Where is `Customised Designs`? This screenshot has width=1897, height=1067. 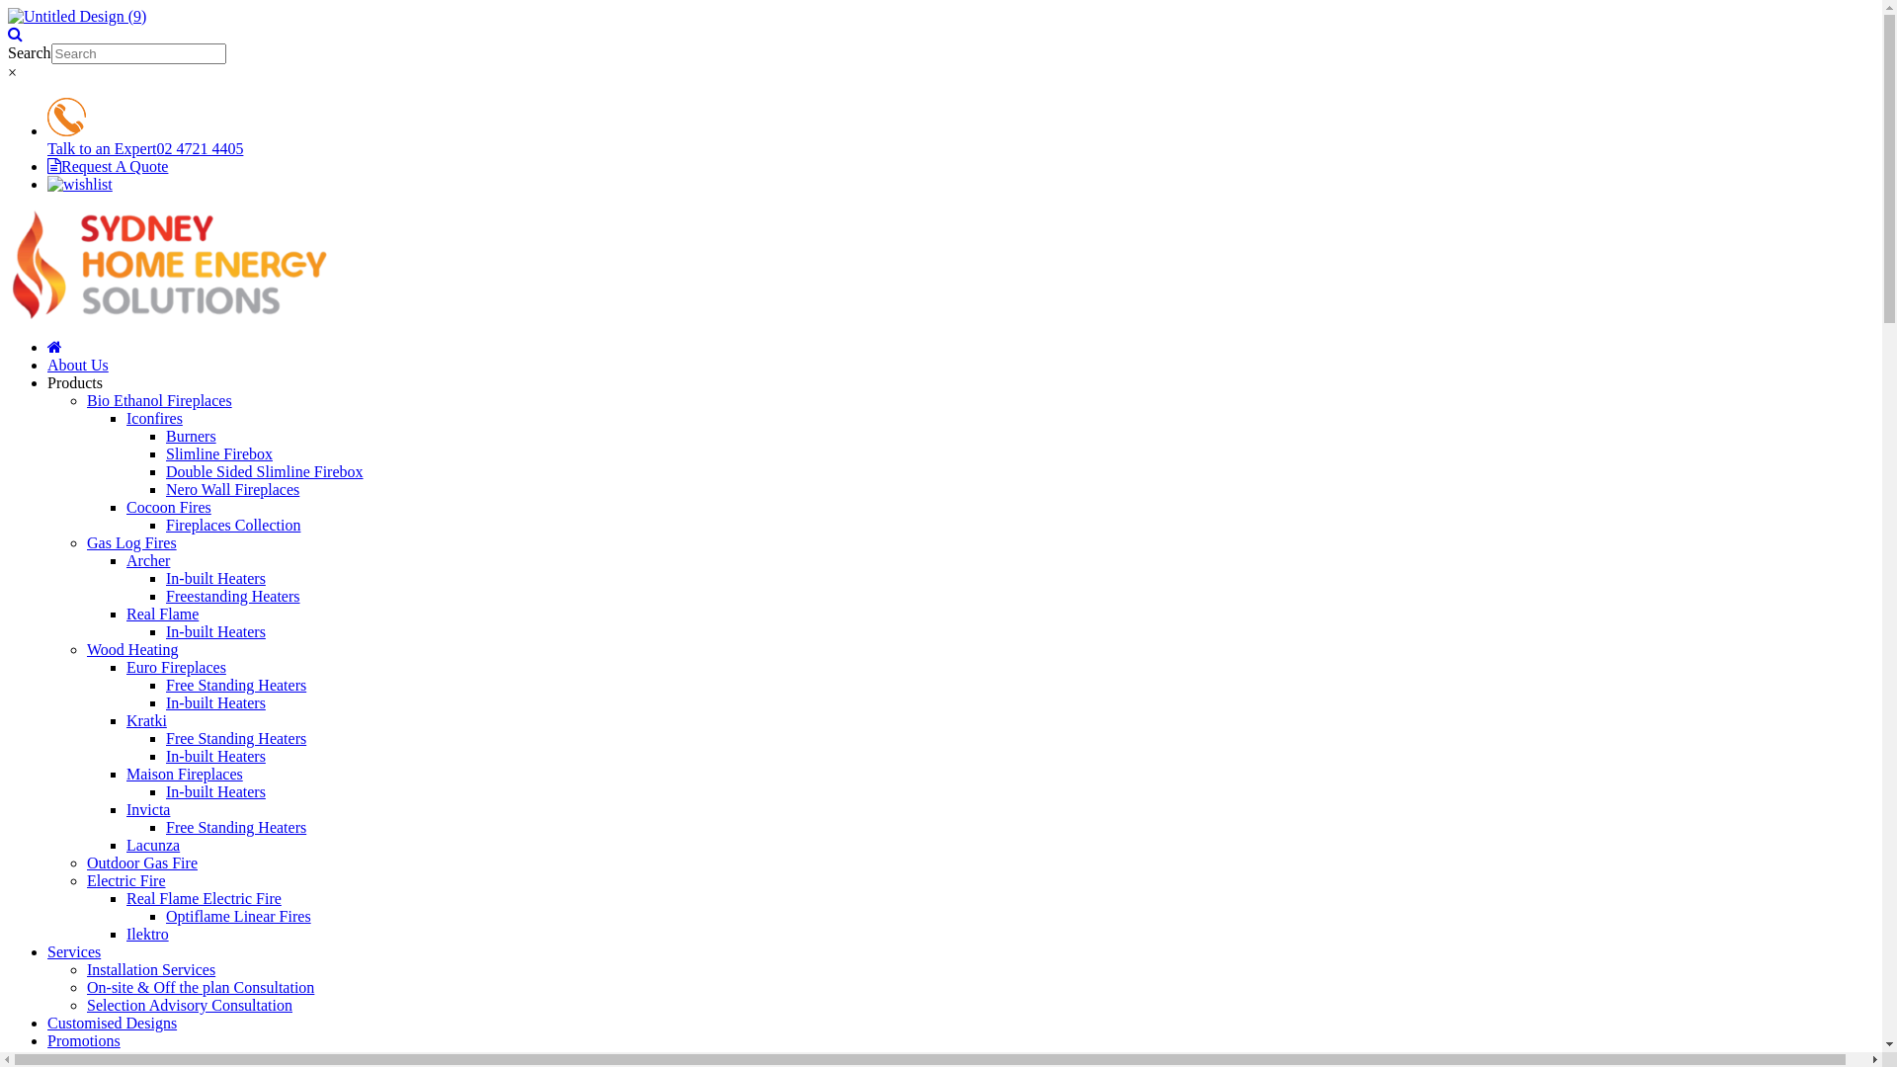 Customised Designs is located at coordinates (113, 1024).